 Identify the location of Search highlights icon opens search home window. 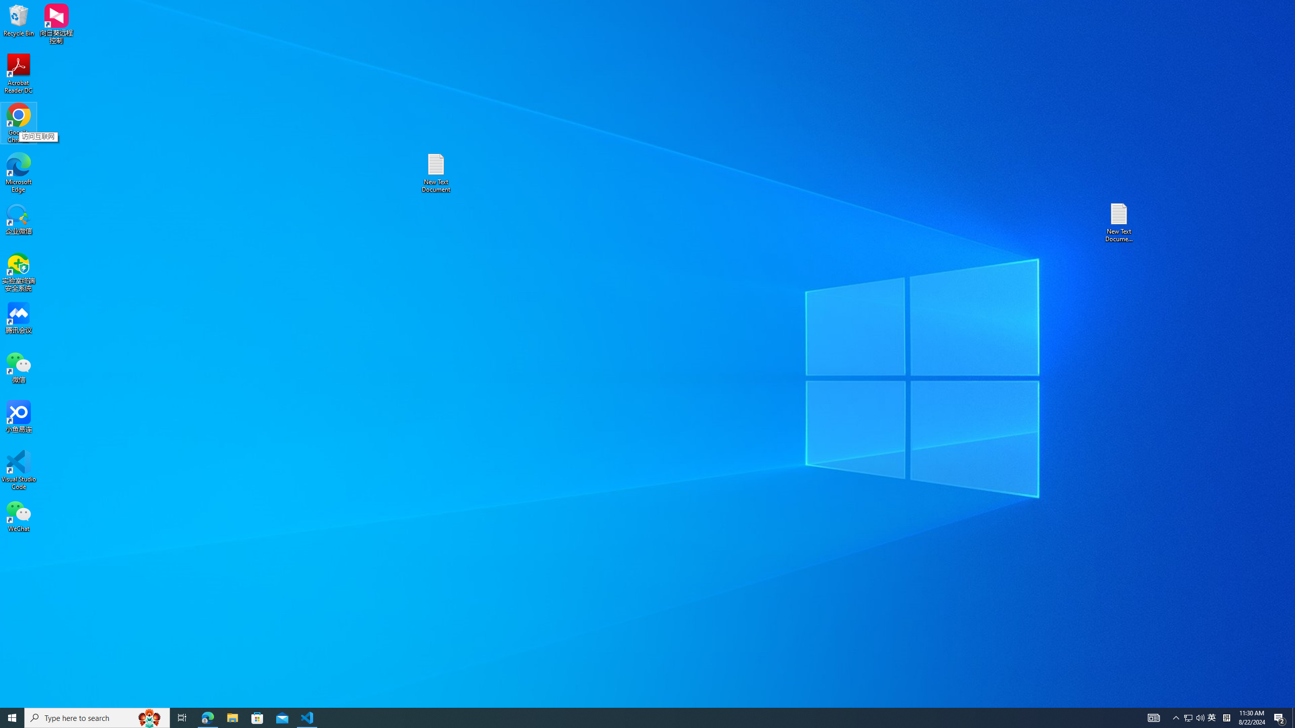
(1280, 718).